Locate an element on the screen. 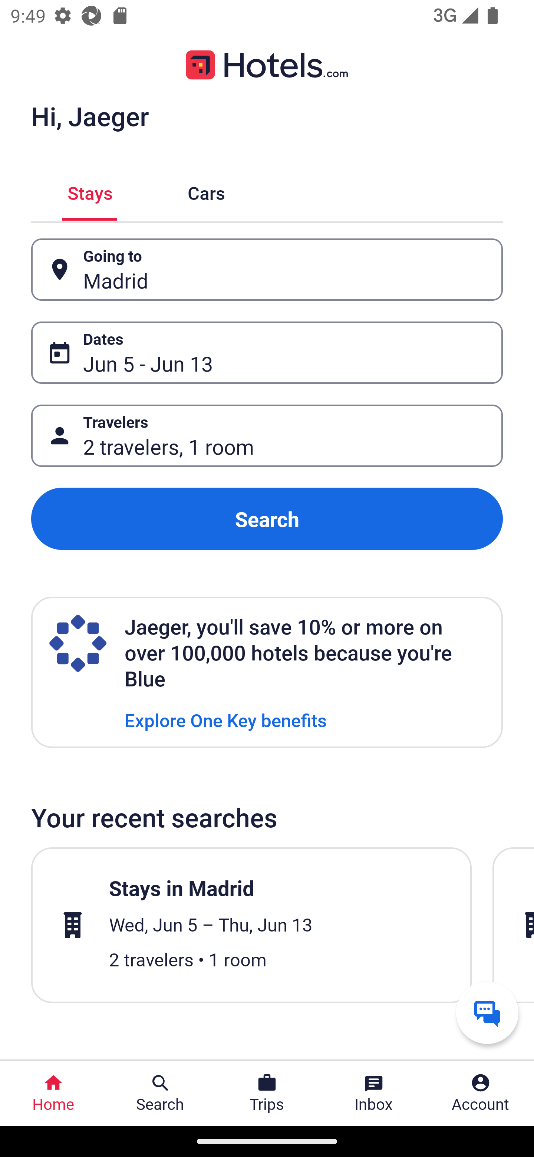 The width and height of the screenshot is (534, 1157). Inbox Inbox Button is located at coordinates (374, 1093).